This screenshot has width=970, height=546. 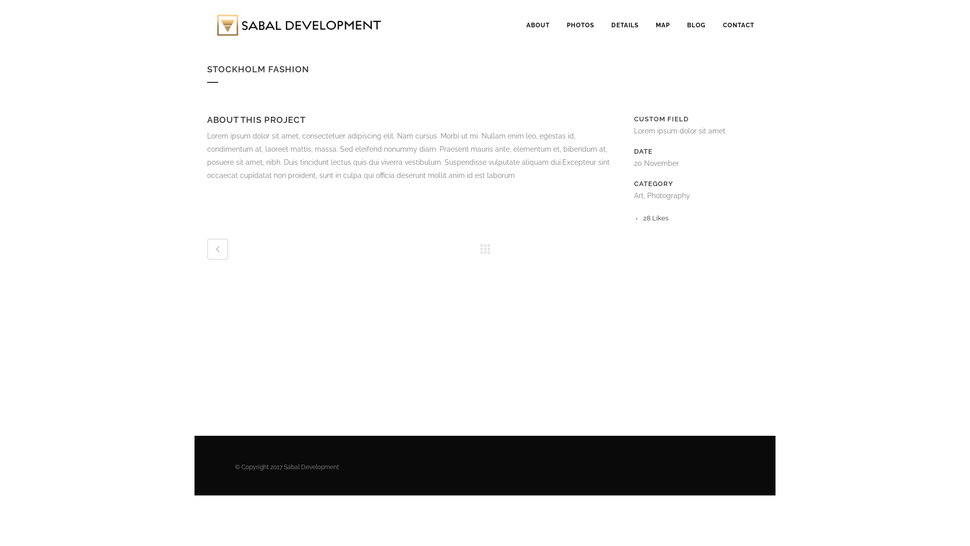 I want to click on ABOUT, so click(x=538, y=25).